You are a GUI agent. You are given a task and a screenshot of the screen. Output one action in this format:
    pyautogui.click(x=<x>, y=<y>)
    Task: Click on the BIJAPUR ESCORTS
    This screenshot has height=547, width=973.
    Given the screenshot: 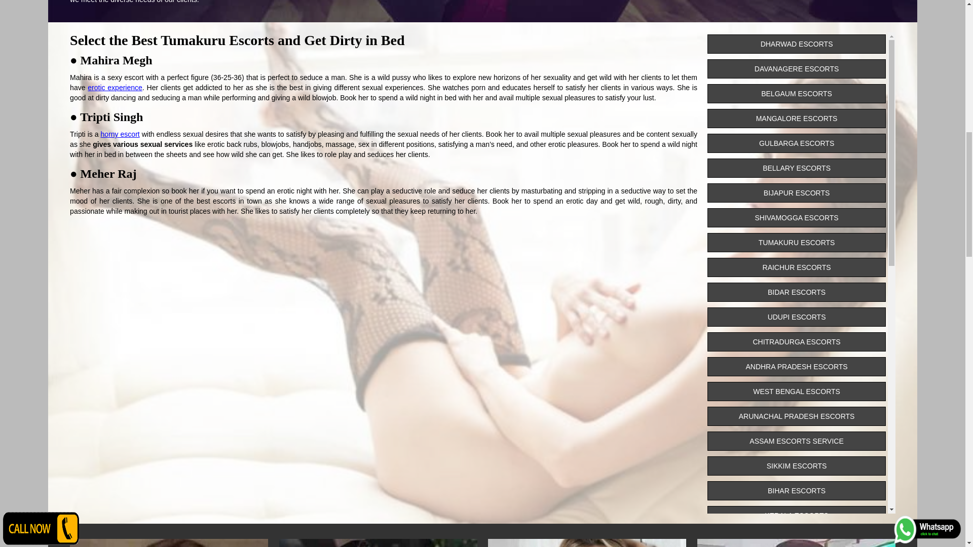 What is the action you would take?
    pyautogui.click(x=796, y=192)
    